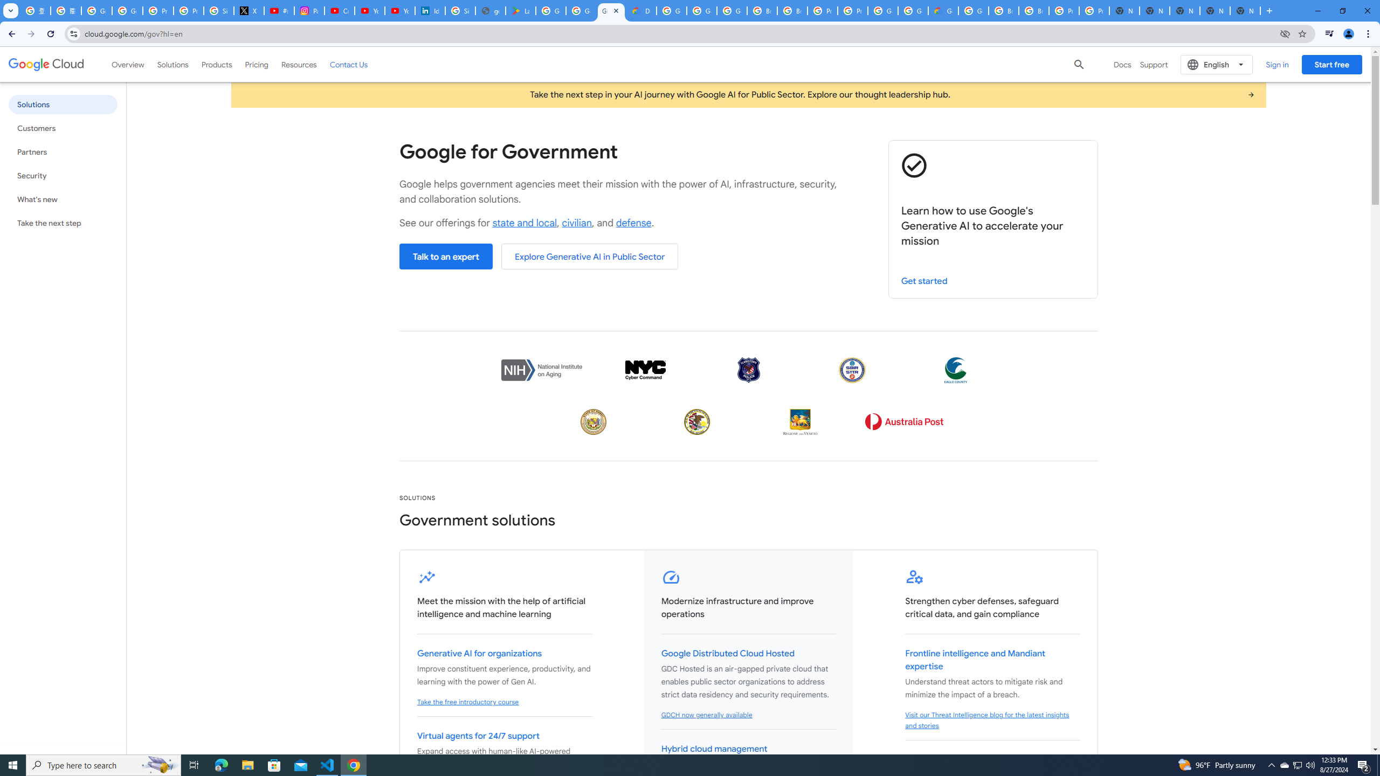 The width and height of the screenshot is (1380, 776). I want to click on Browse Chrome as a guest - Computer - Google Chrome Help, so click(762, 11).